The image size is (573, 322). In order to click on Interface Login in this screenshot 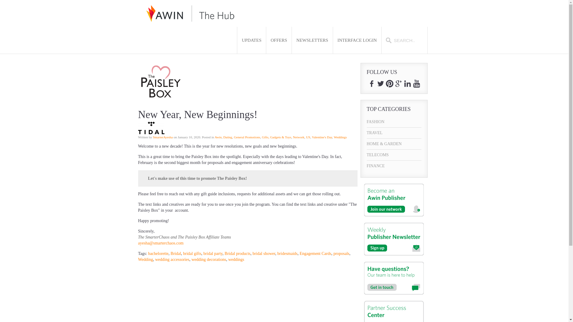, I will do `click(357, 40)`.